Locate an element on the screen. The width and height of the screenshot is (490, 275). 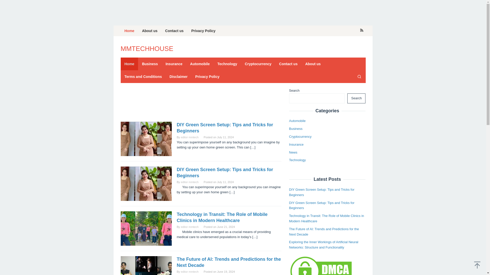
collage is located at coordinates (146, 139).